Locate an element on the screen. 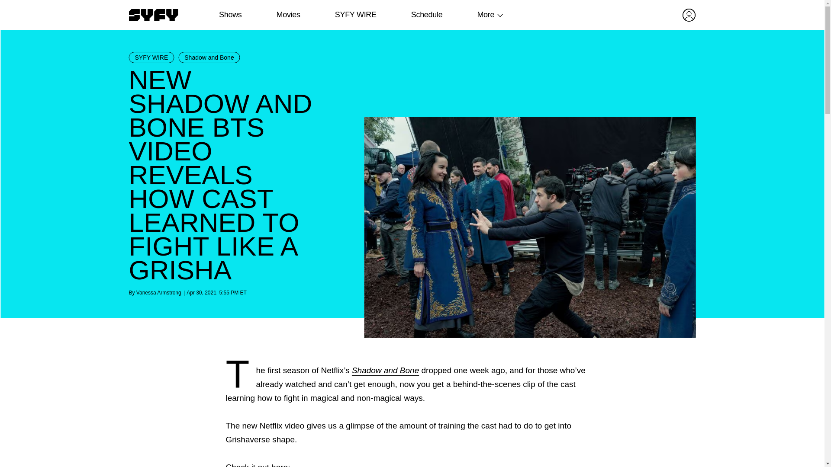  Shadow and Bone is located at coordinates (385, 370).